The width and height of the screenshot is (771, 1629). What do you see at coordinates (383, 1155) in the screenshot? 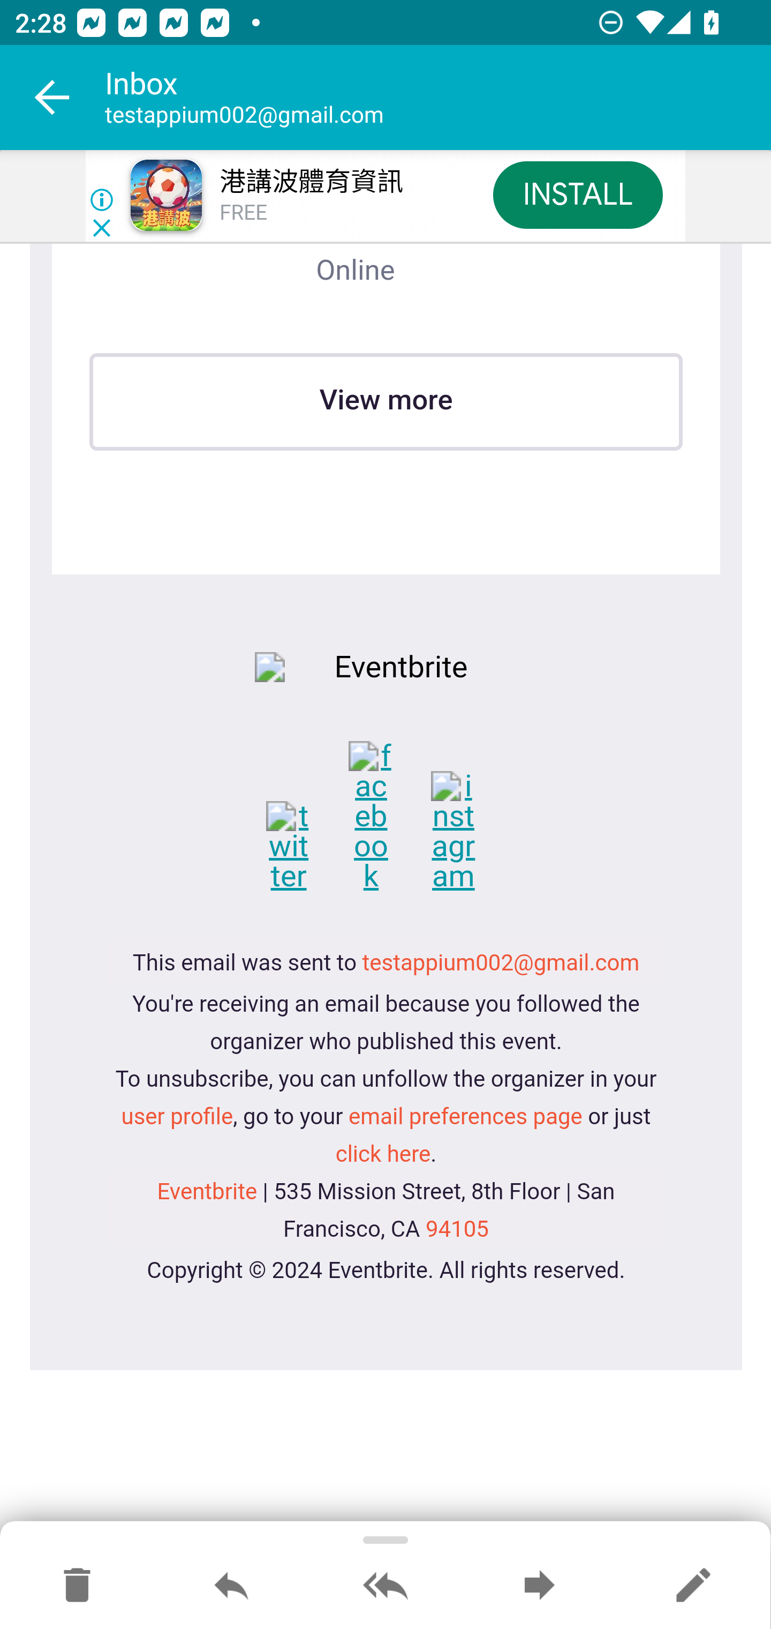
I see `click here` at bounding box center [383, 1155].